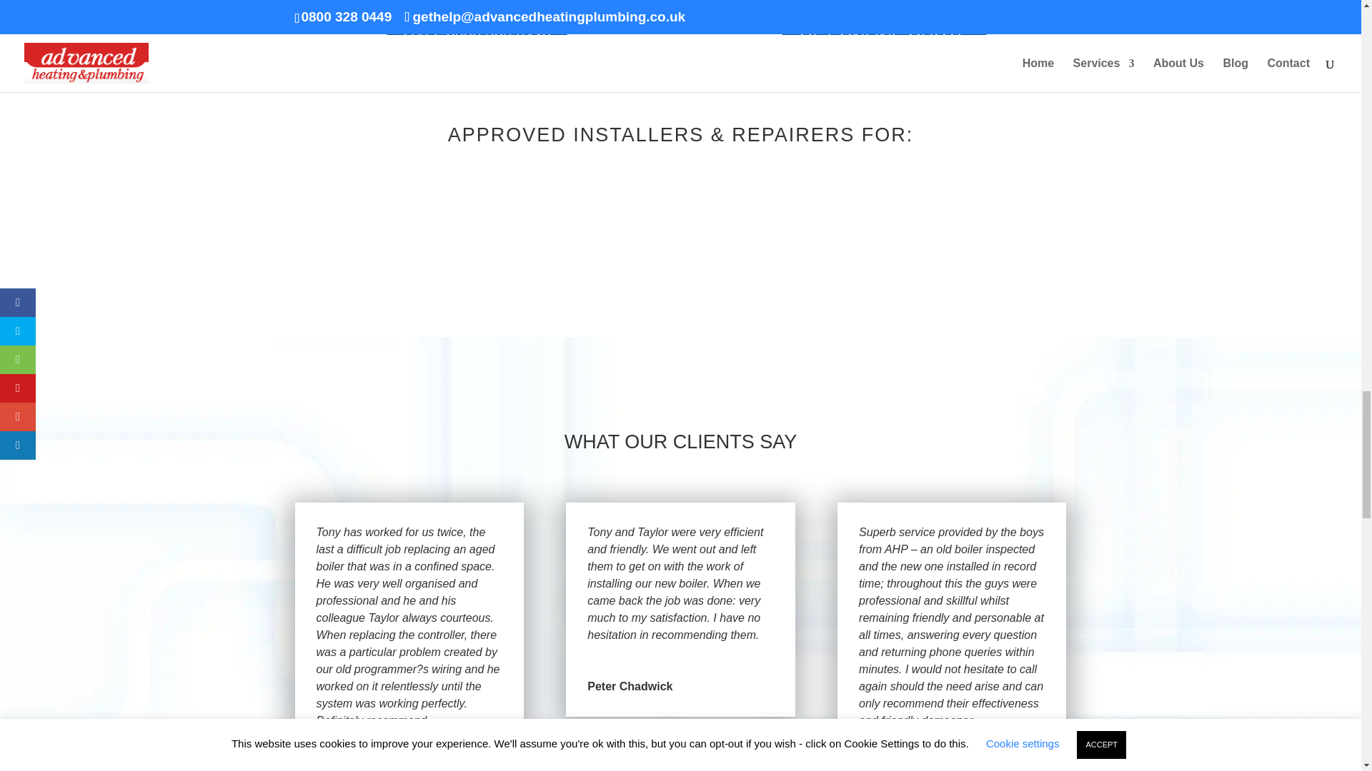 The image size is (1372, 771). What do you see at coordinates (747, 240) in the screenshot?
I see `Approved Stuart Turner installer logo` at bounding box center [747, 240].